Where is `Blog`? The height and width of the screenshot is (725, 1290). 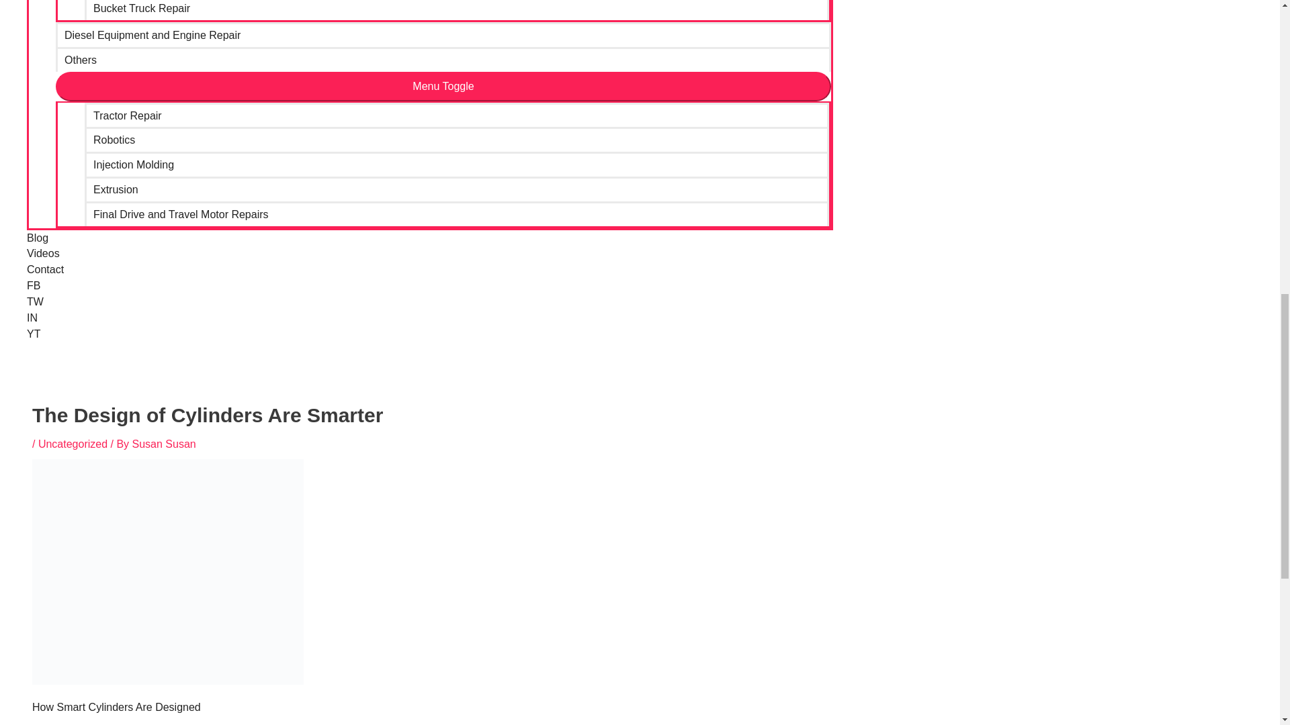 Blog is located at coordinates (430, 238).